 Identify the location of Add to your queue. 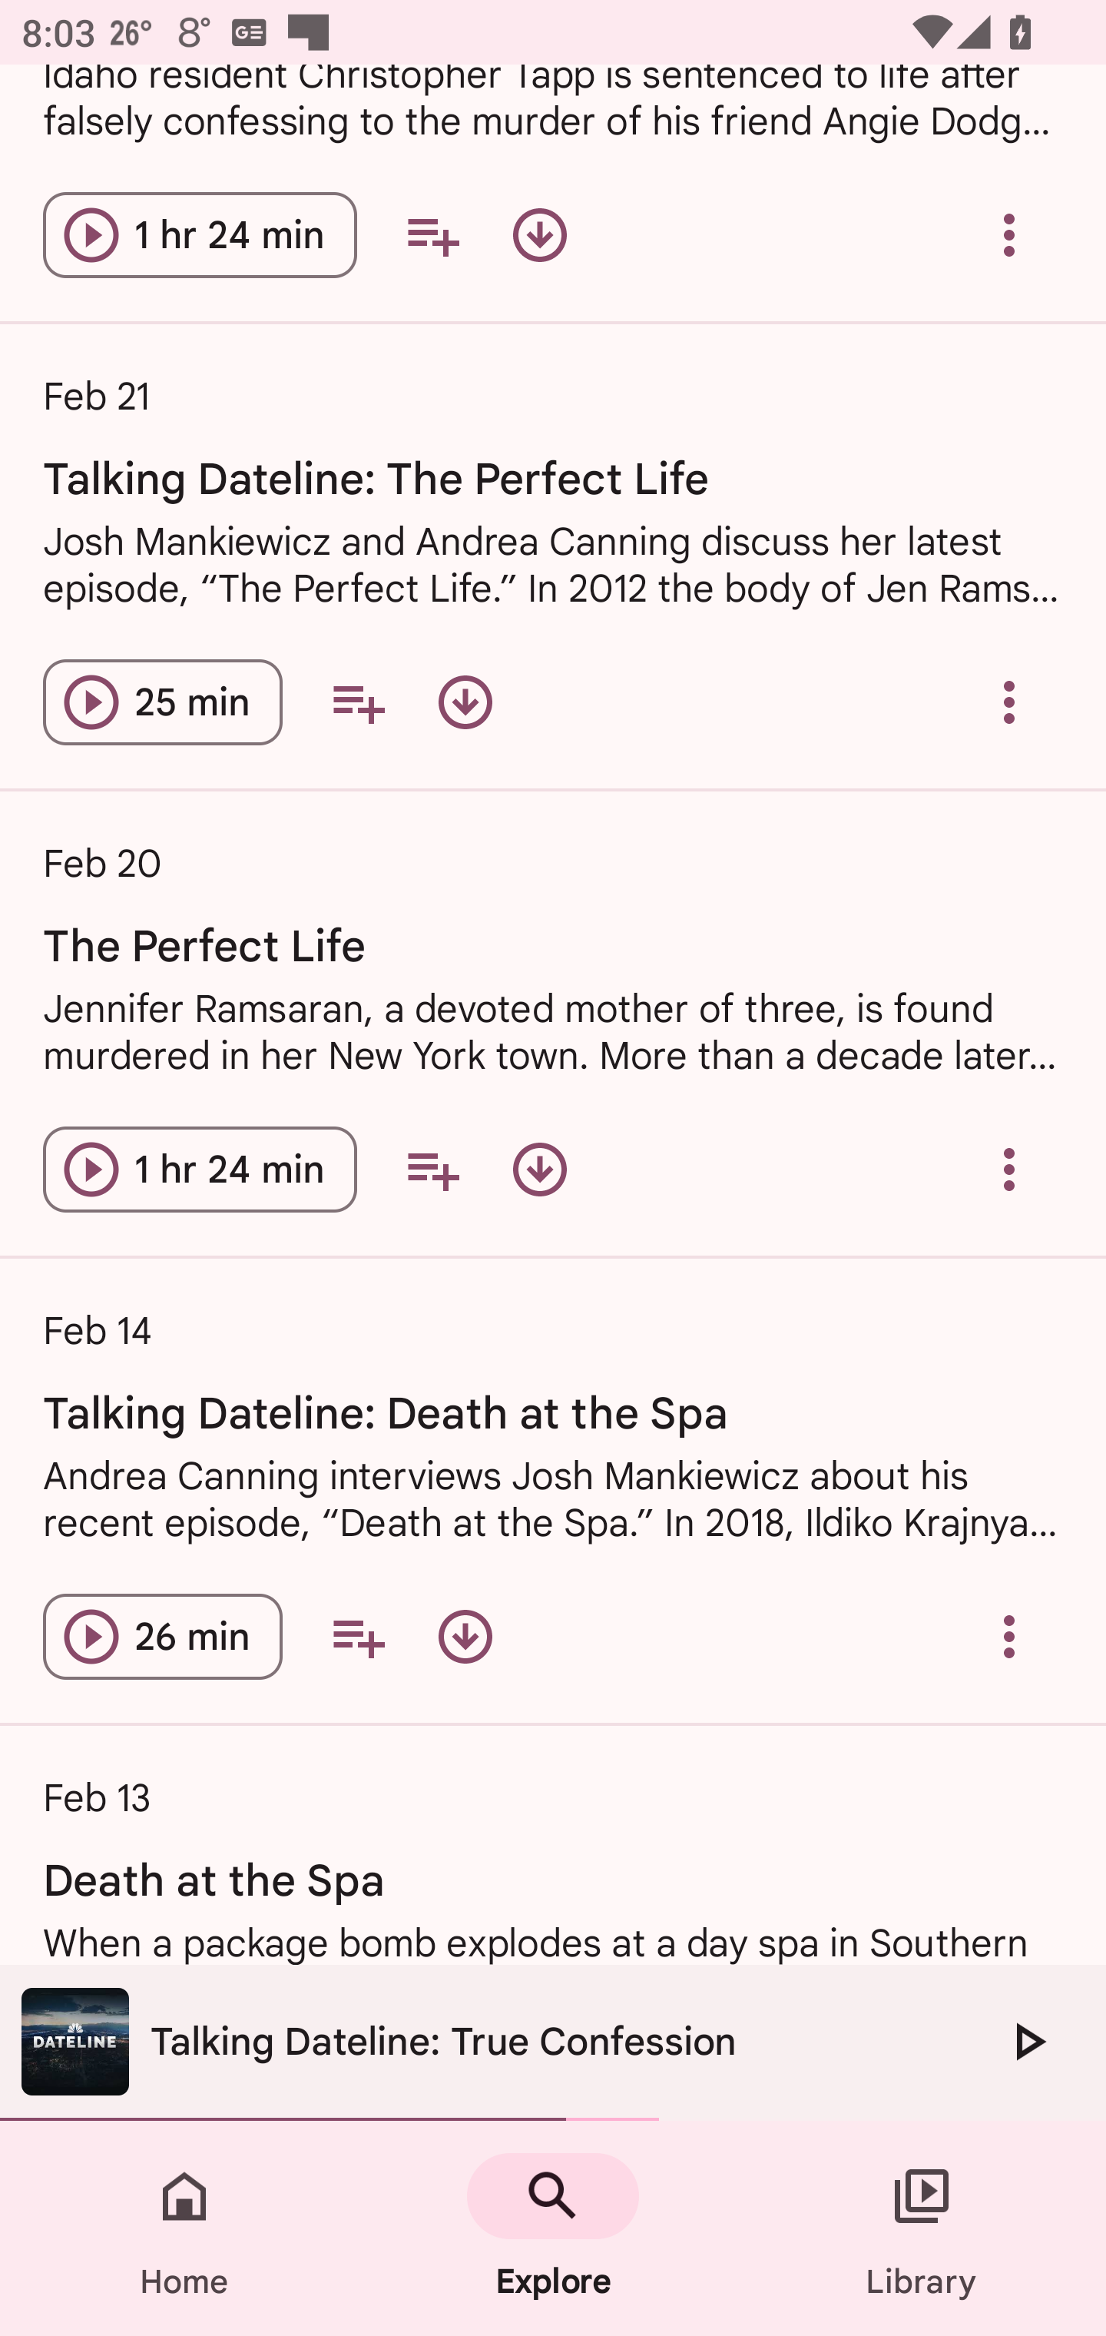
(358, 1636).